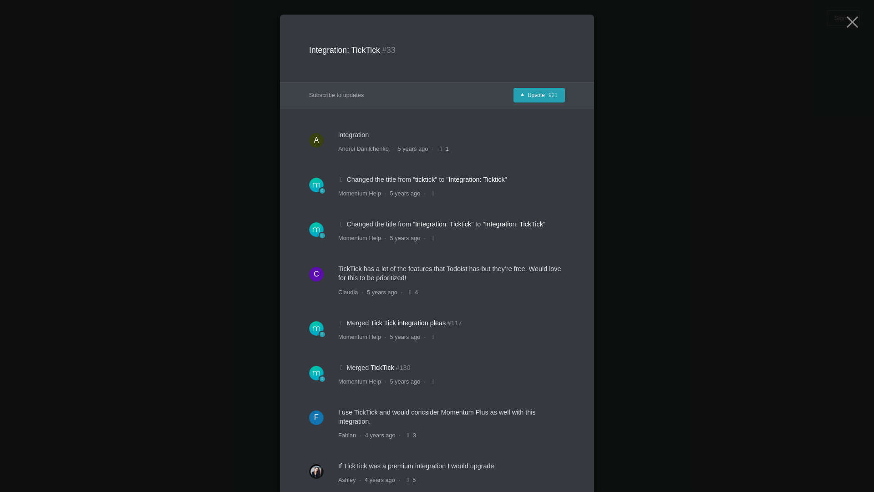 This screenshot has width=874, height=492. I want to click on Oct 22, 2020 6:47 AM, so click(539, 95).